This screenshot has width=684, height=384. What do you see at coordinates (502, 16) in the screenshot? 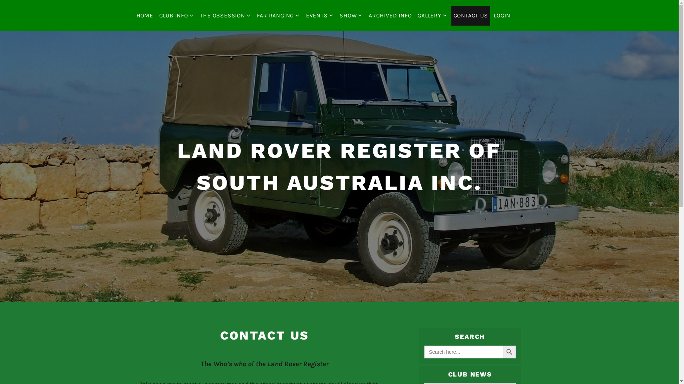
I see `LOGIN` at bounding box center [502, 16].